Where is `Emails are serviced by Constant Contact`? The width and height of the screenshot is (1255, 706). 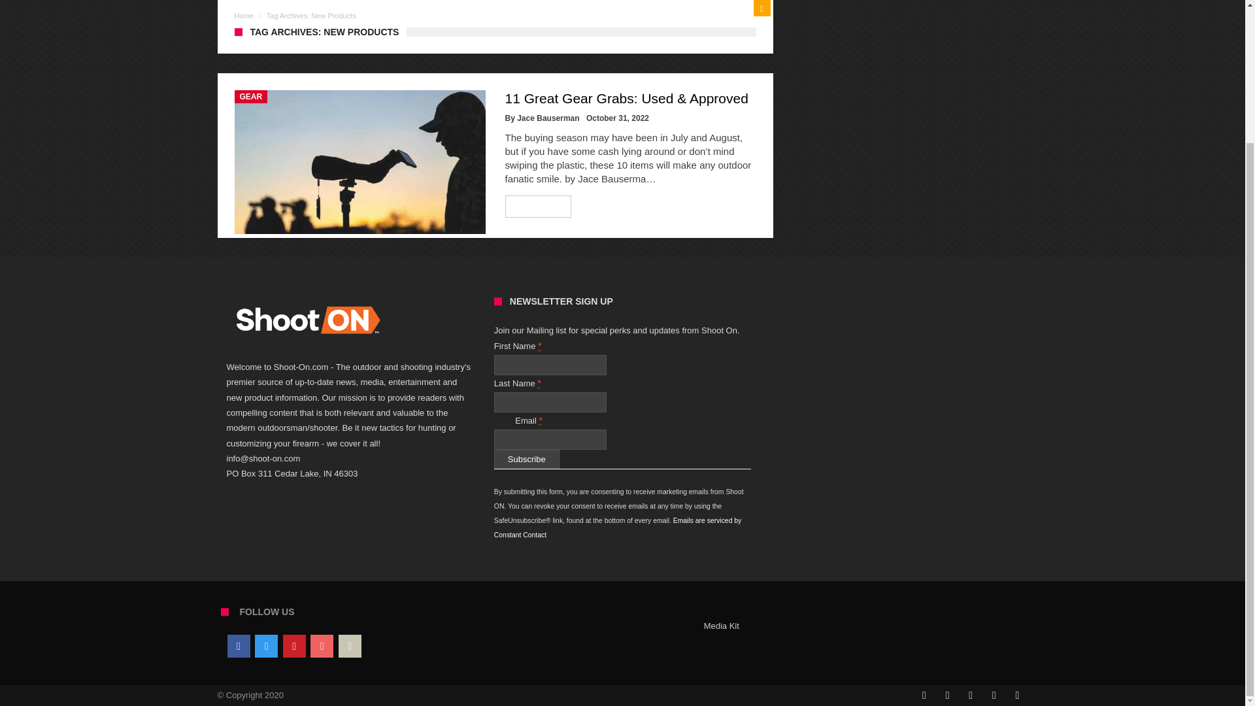 Emails are serviced by Constant Contact is located at coordinates (618, 528).